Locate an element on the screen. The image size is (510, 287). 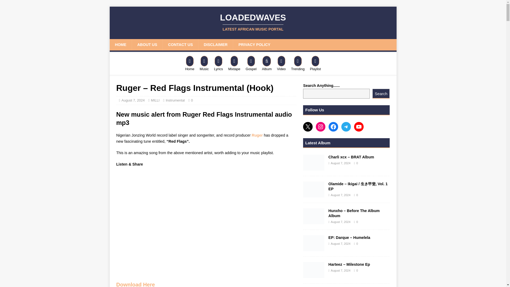
Charli xcx - BRAT Album is located at coordinates (253, 22).